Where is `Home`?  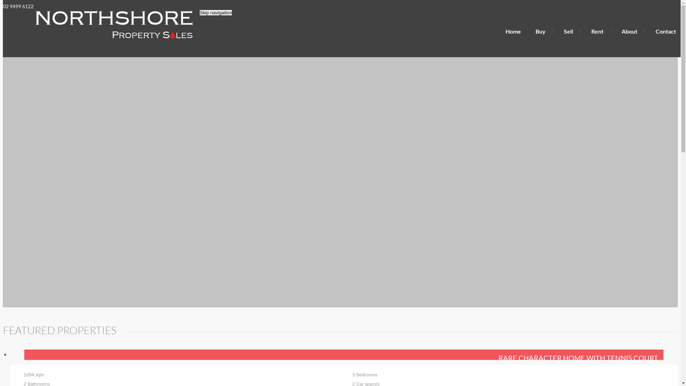 Home is located at coordinates (513, 31).